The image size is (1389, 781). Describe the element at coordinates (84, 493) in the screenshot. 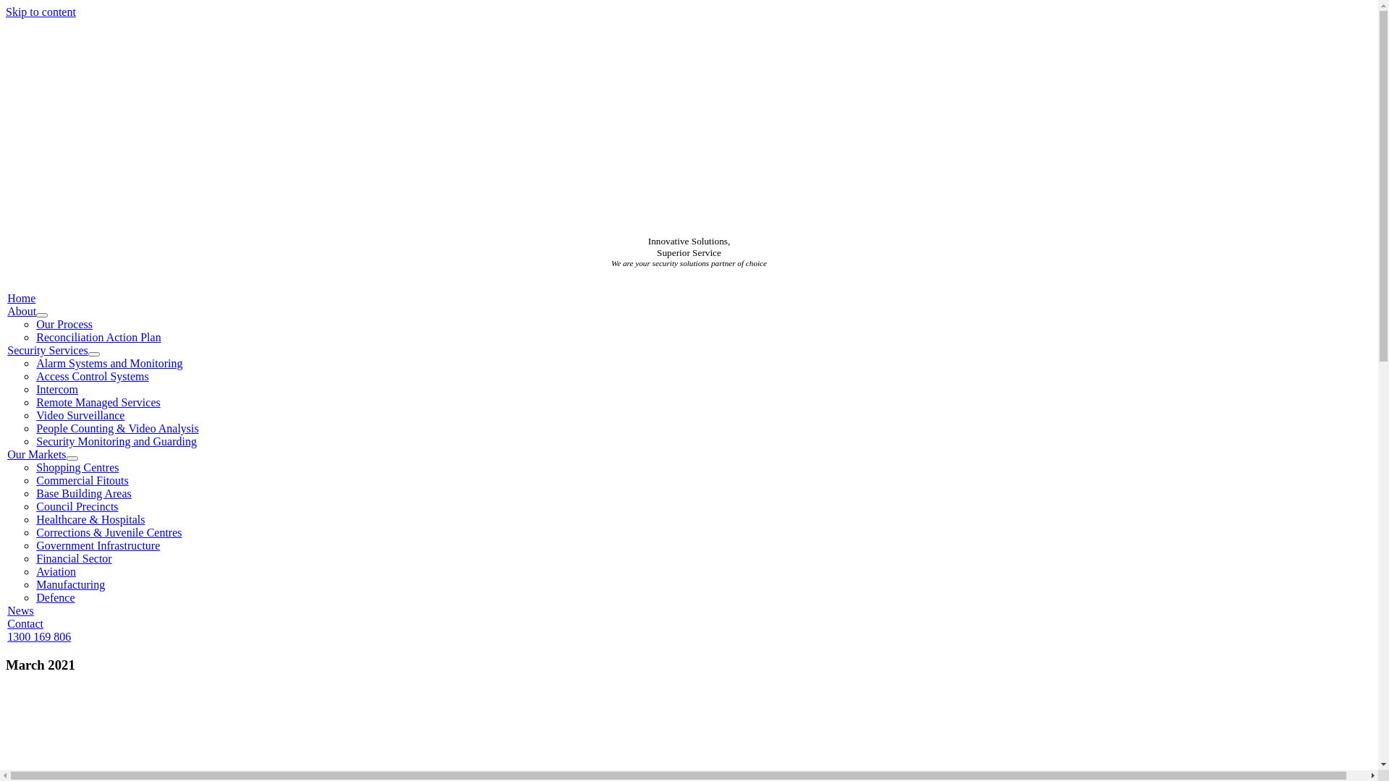

I see `Base Building Areas` at that location.